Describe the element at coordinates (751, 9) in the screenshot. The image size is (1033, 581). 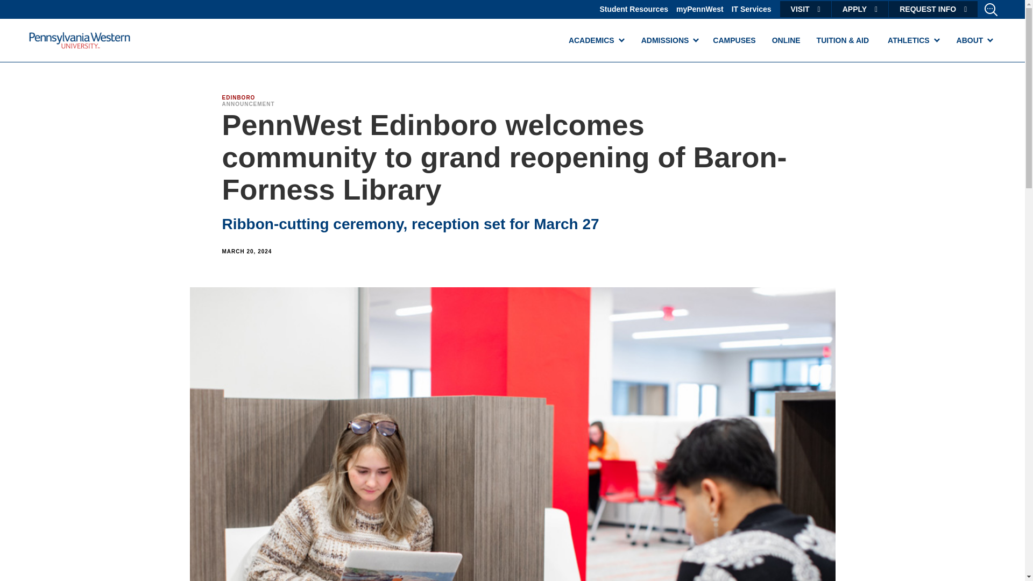
I see `IT Services` at that location.